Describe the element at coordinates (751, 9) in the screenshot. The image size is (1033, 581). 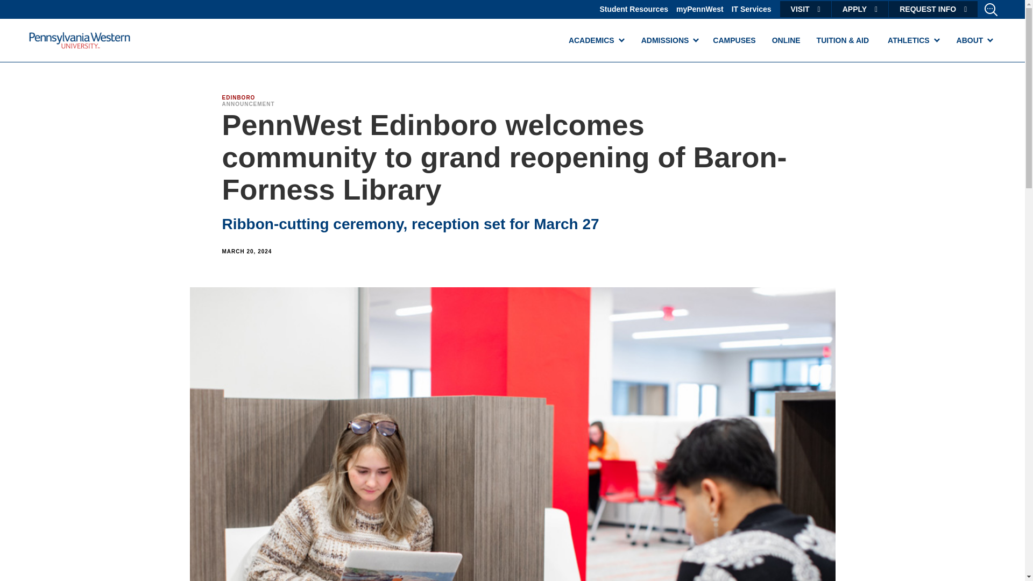
I see `IT Services` at that location.